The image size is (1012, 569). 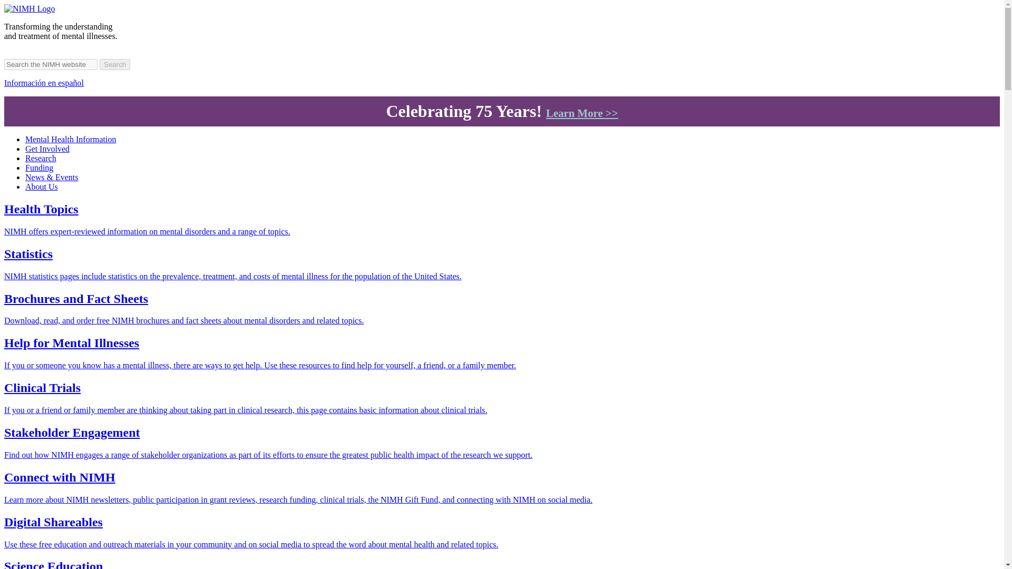 What do you see at coordinates (115, 64) in the screenshot?
I see `Search` at bounding box center [115, 64].